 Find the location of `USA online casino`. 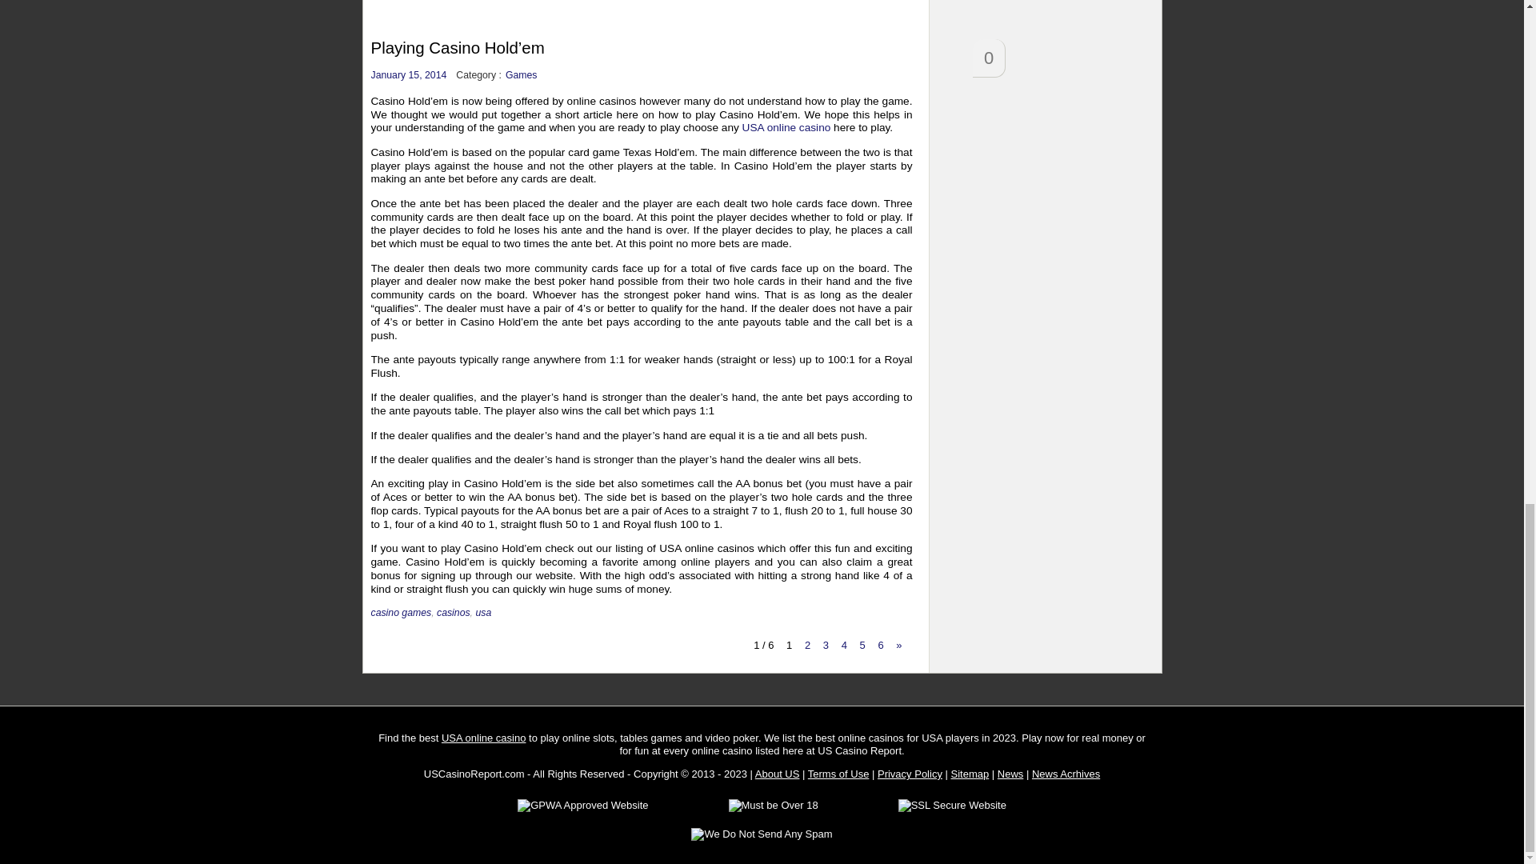

USA online casino is located at coordinates (786, 128).